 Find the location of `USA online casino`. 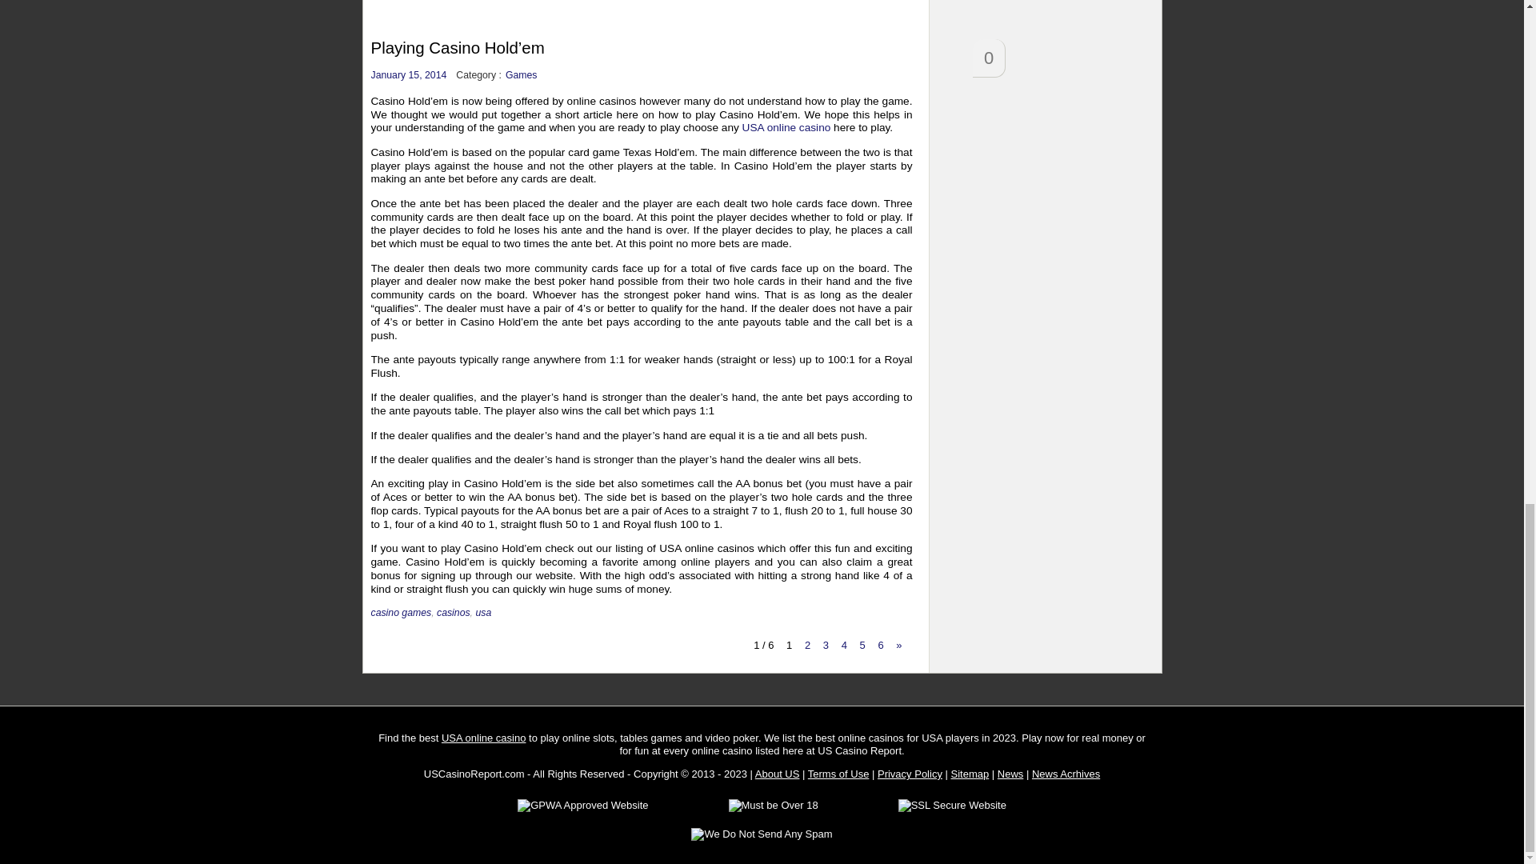

USA online casino is located at coordinates (786, 128).